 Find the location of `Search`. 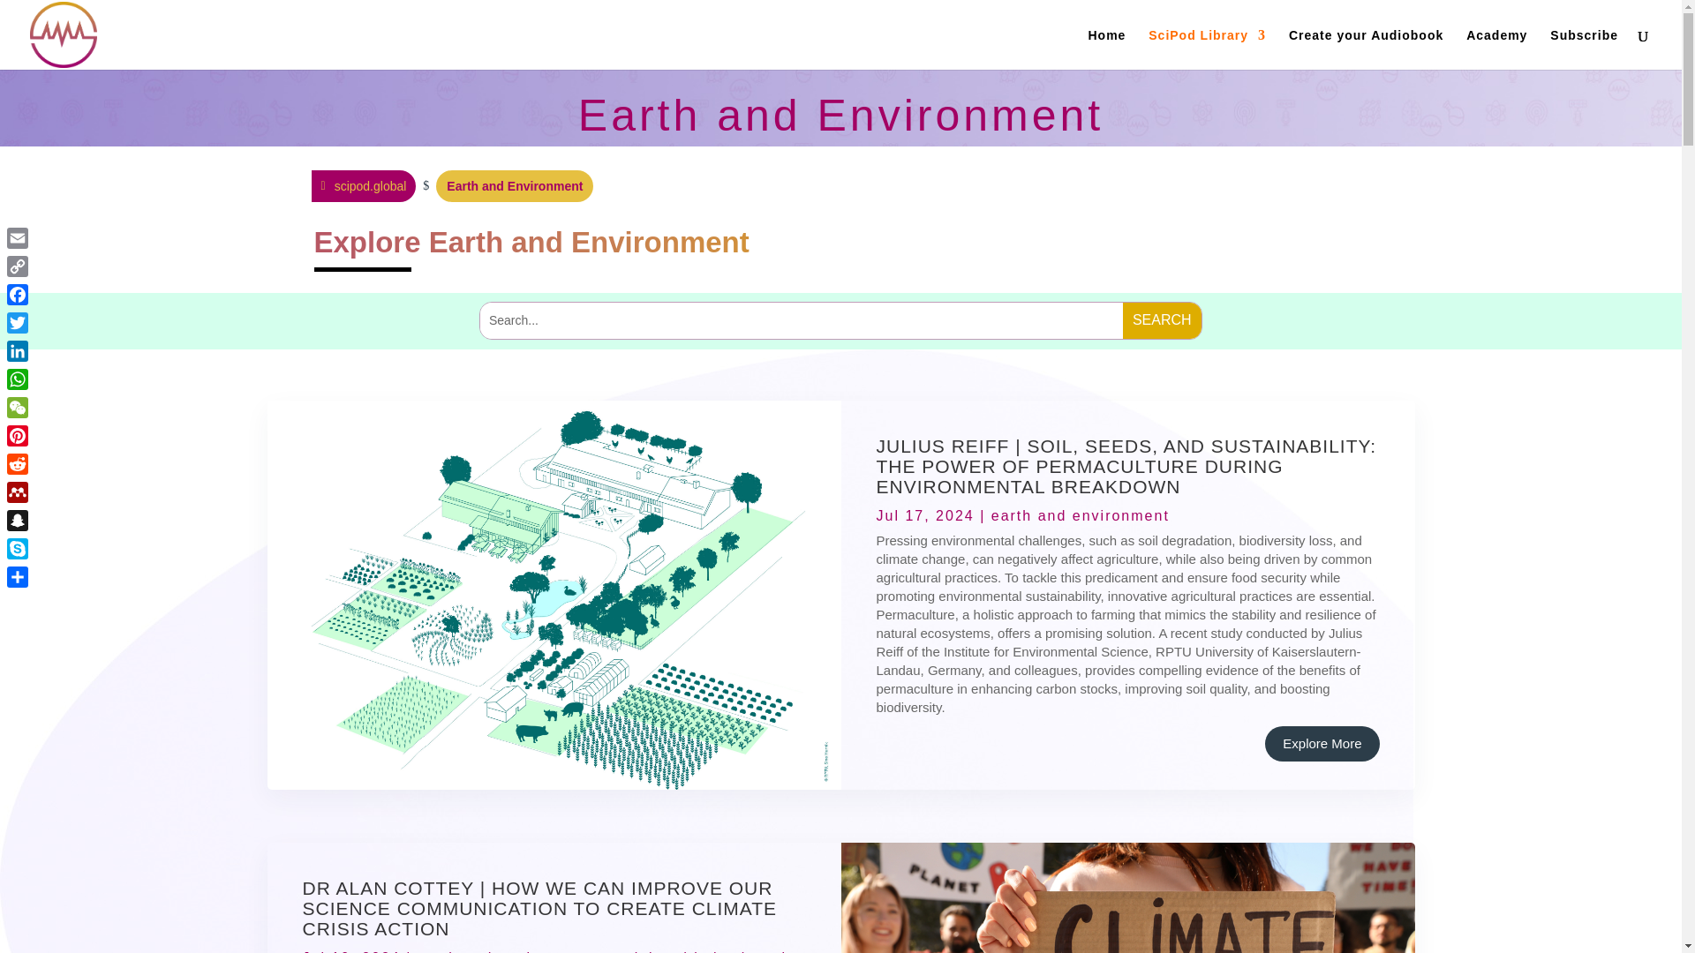

Search is located at coordinates (1162, 321).